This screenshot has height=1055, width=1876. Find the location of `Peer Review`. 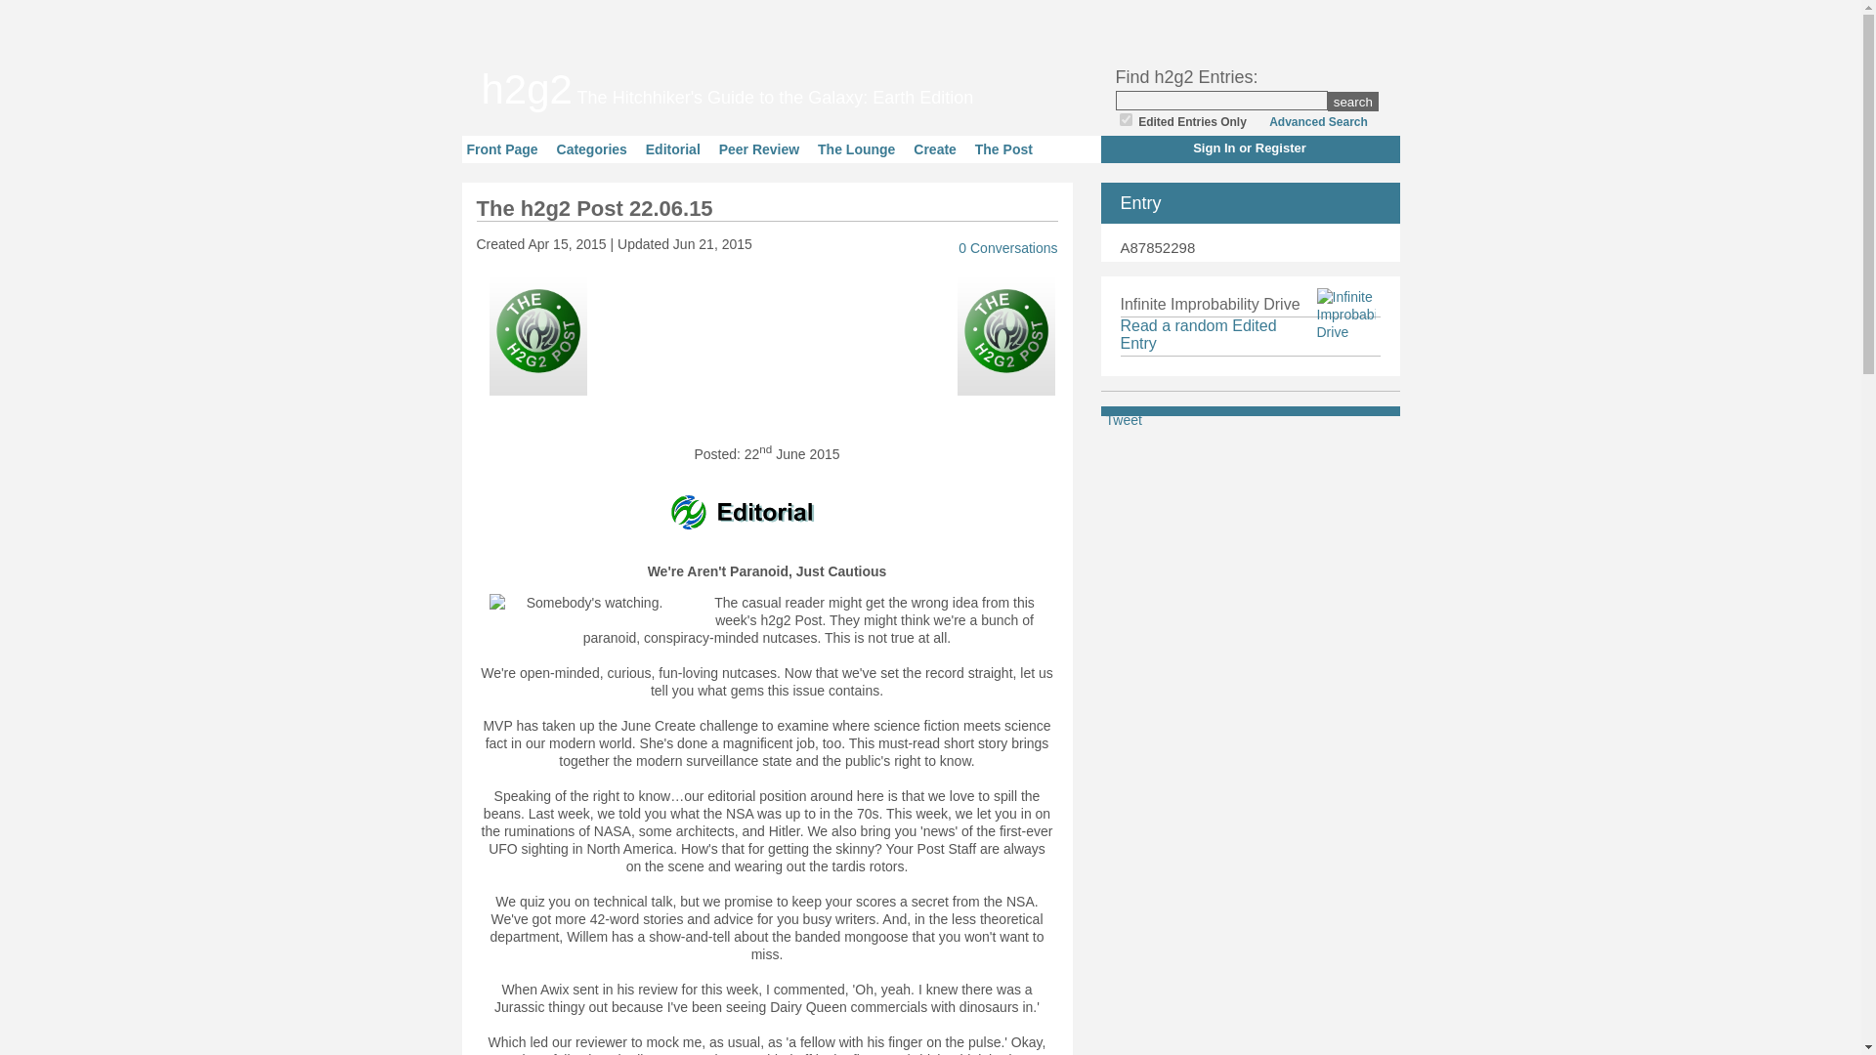

Peer Review is located at coordinates (759, 148).